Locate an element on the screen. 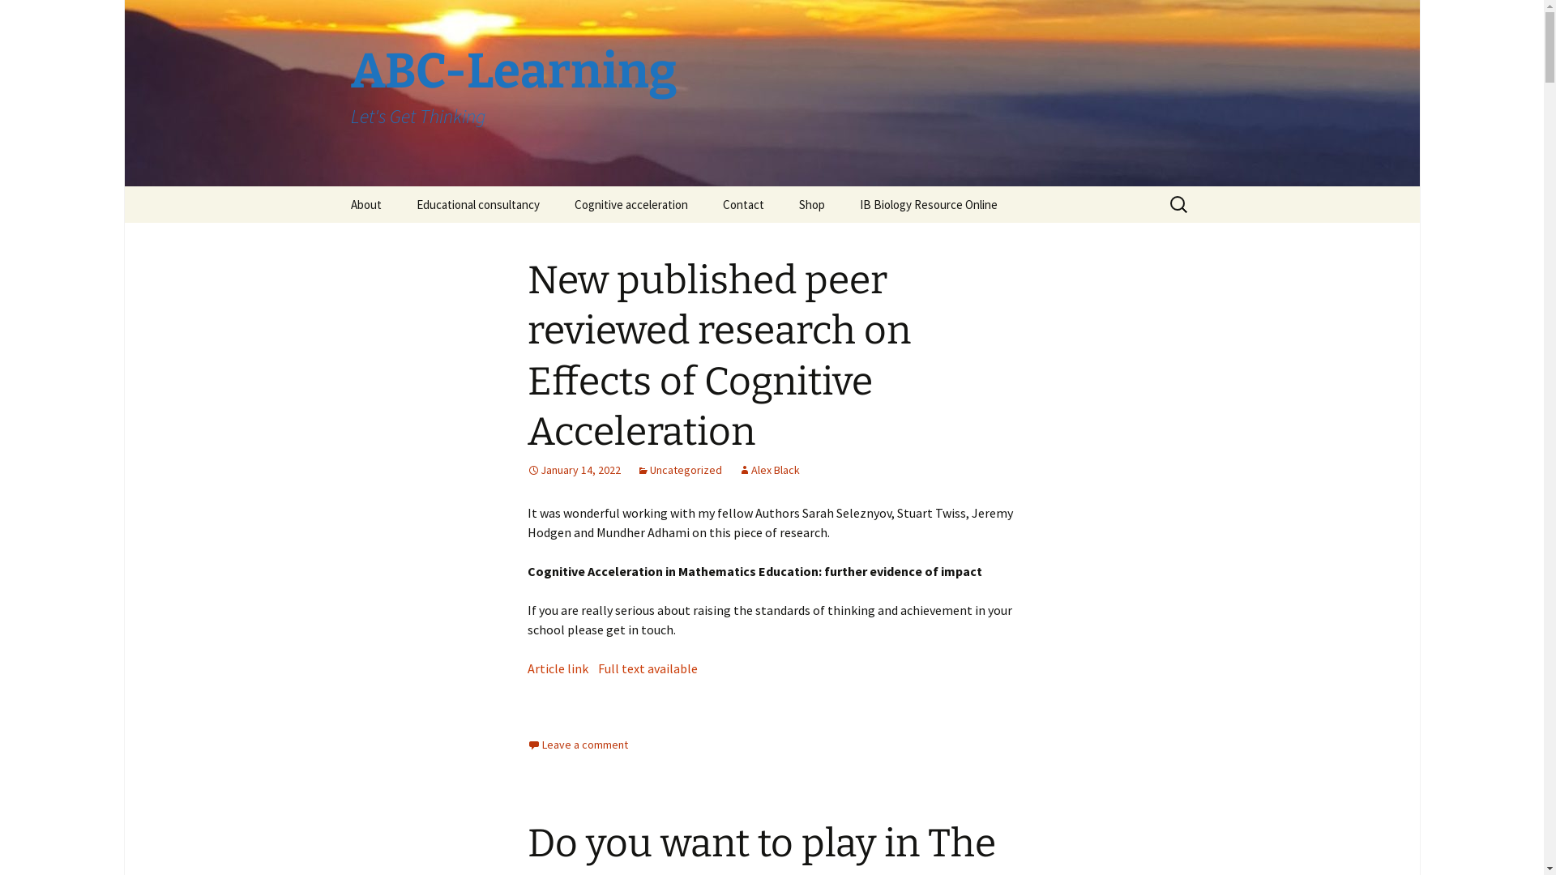  Skip to content is located at coordinates (334, 186).